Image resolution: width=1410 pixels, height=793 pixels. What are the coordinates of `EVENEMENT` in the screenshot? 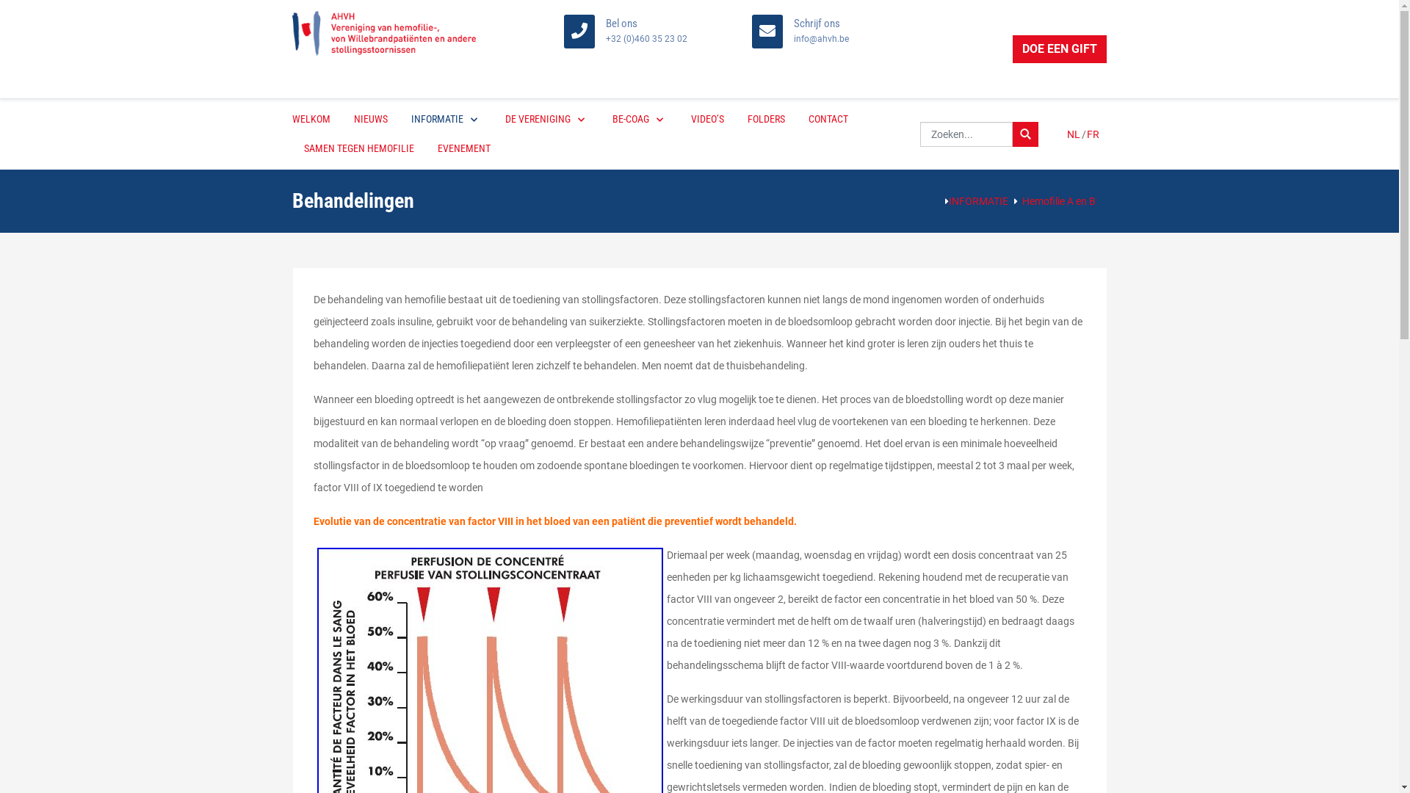 It's located at (464, 149).